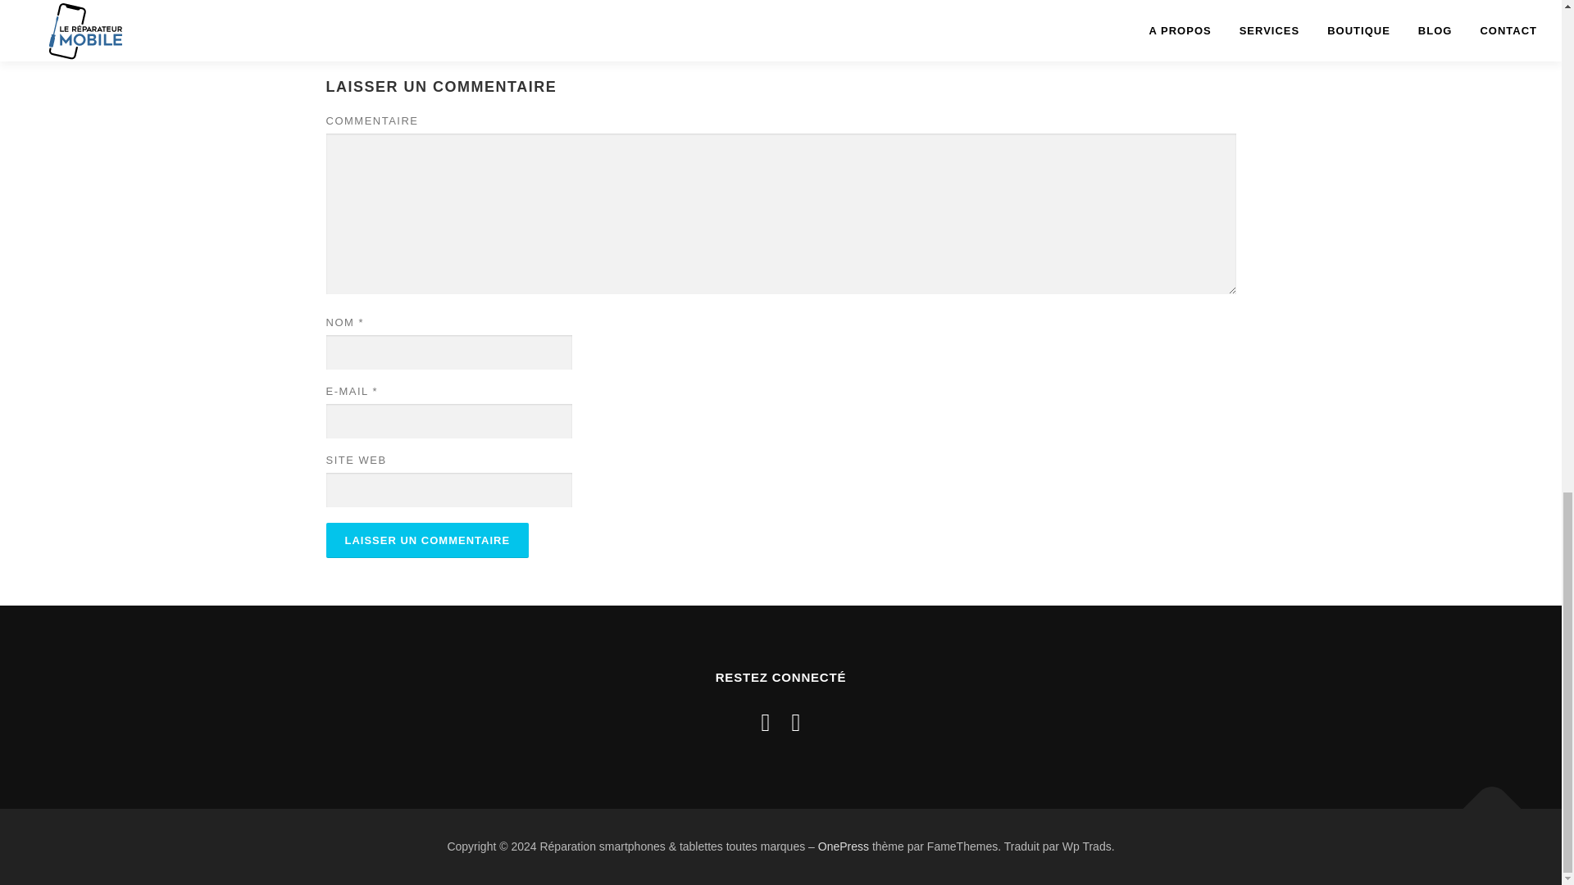 Image resolution: width=1574 pixels, height=885 pixels. What do you see at coordinates (1484, 800) in the screenshot?
I see `Retour en haut` at bounding box center [1484, 800].